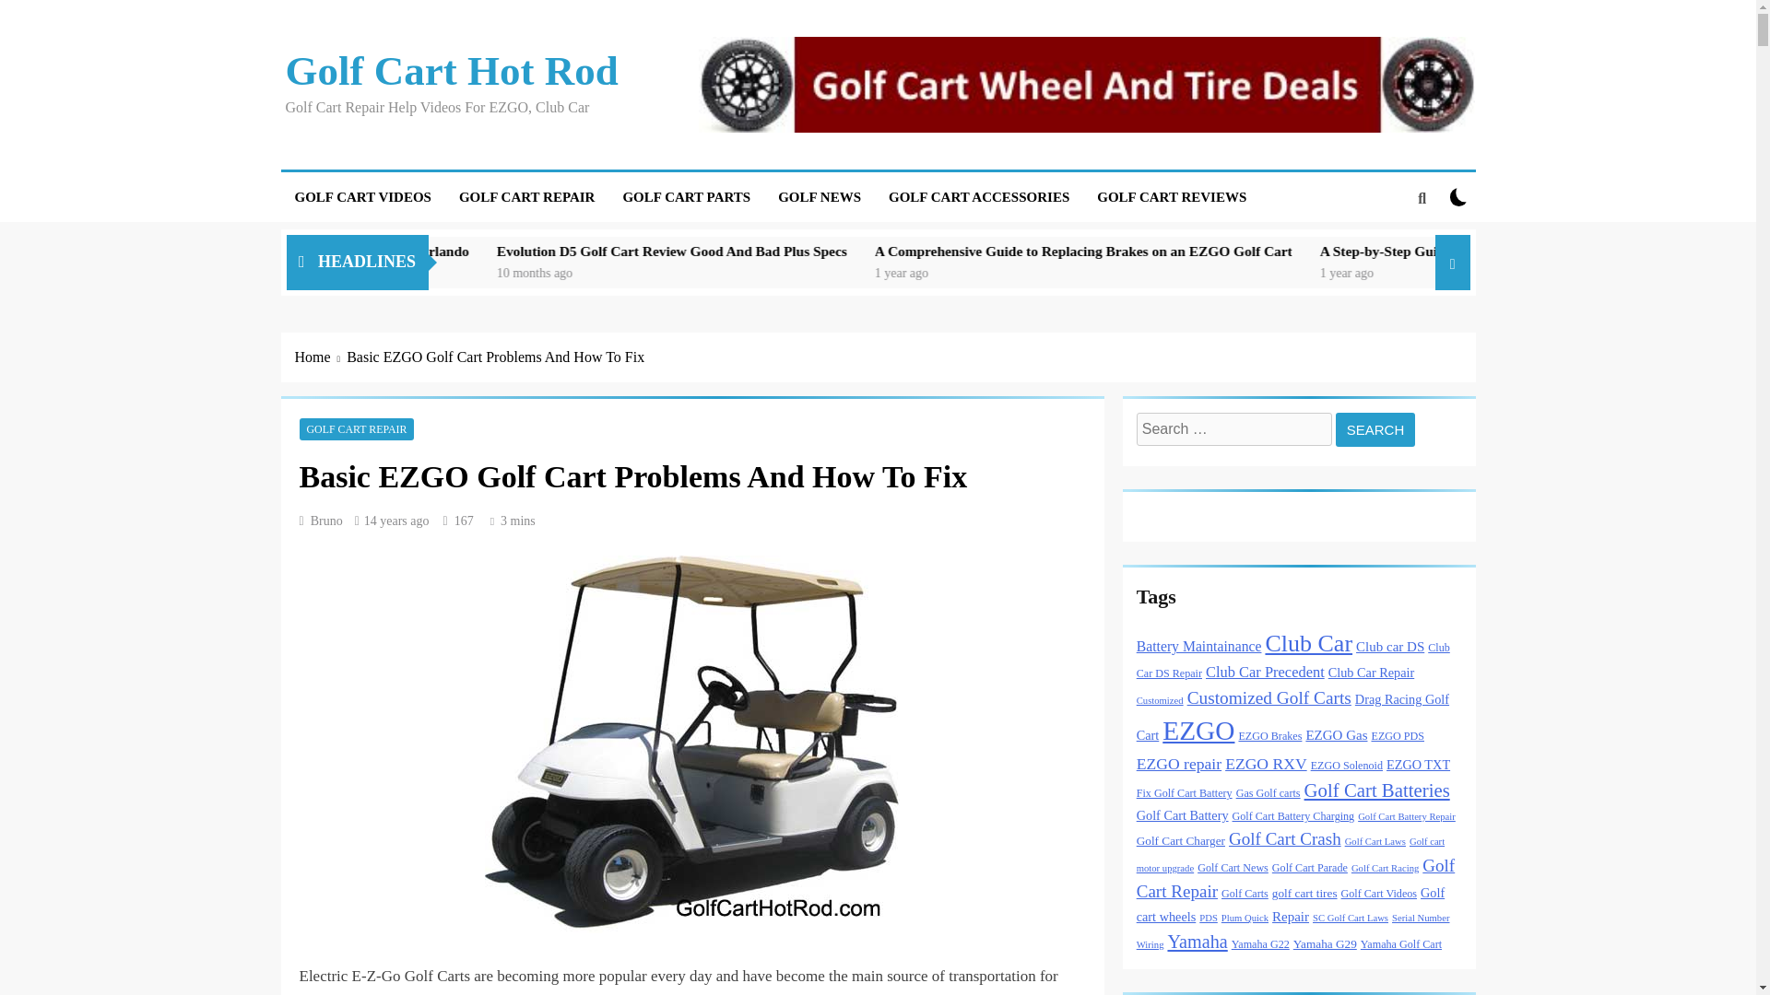 The width and height of the screenshot is (1770, 995). Describe the element at coordinates (527, 196) in the screenshot. I see `GOLF CART REPAIR` at that location.